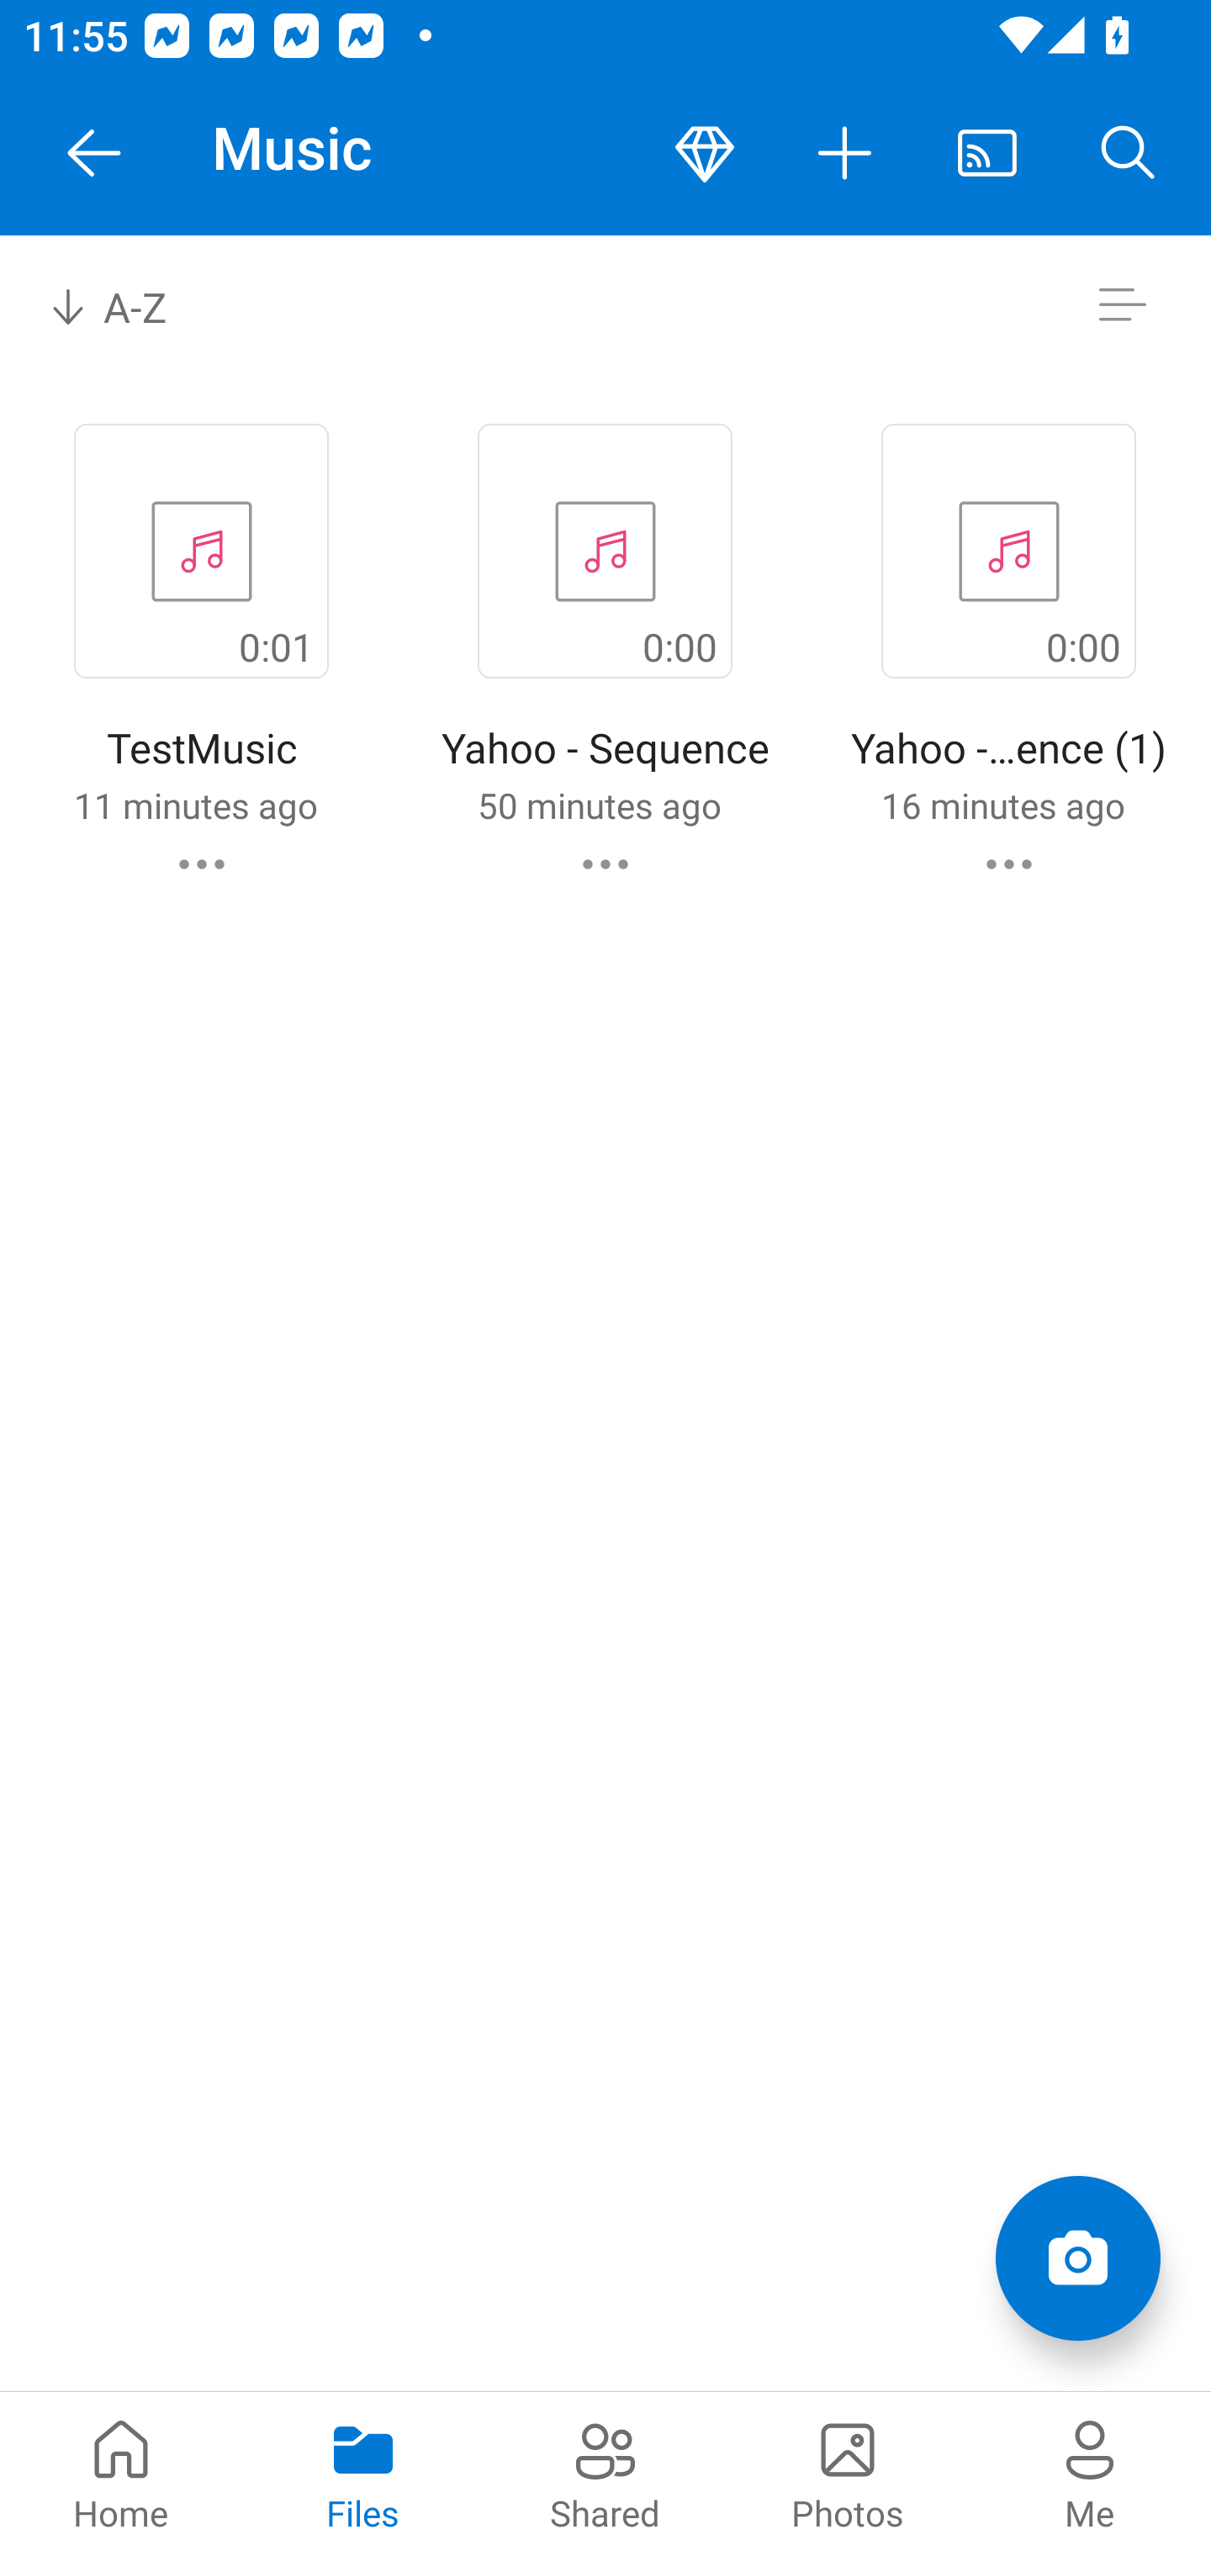 The height and width of the screenshot is (2556, 1211). What do you see at coordinates (121, 2474) in the screenshot?
I see `Home pivot Home` at bounding box center [121, 2474].